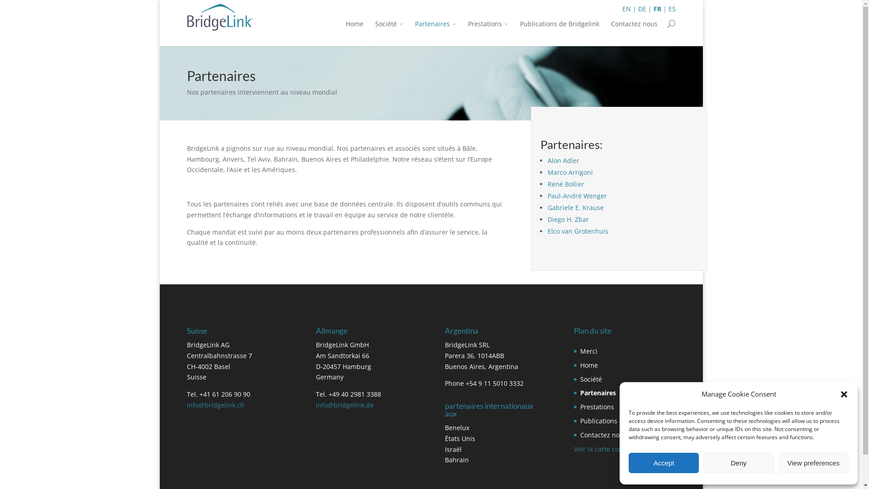  Describe the element at coordinates (589, 365) in the screenshot. I see `Home` at that location.